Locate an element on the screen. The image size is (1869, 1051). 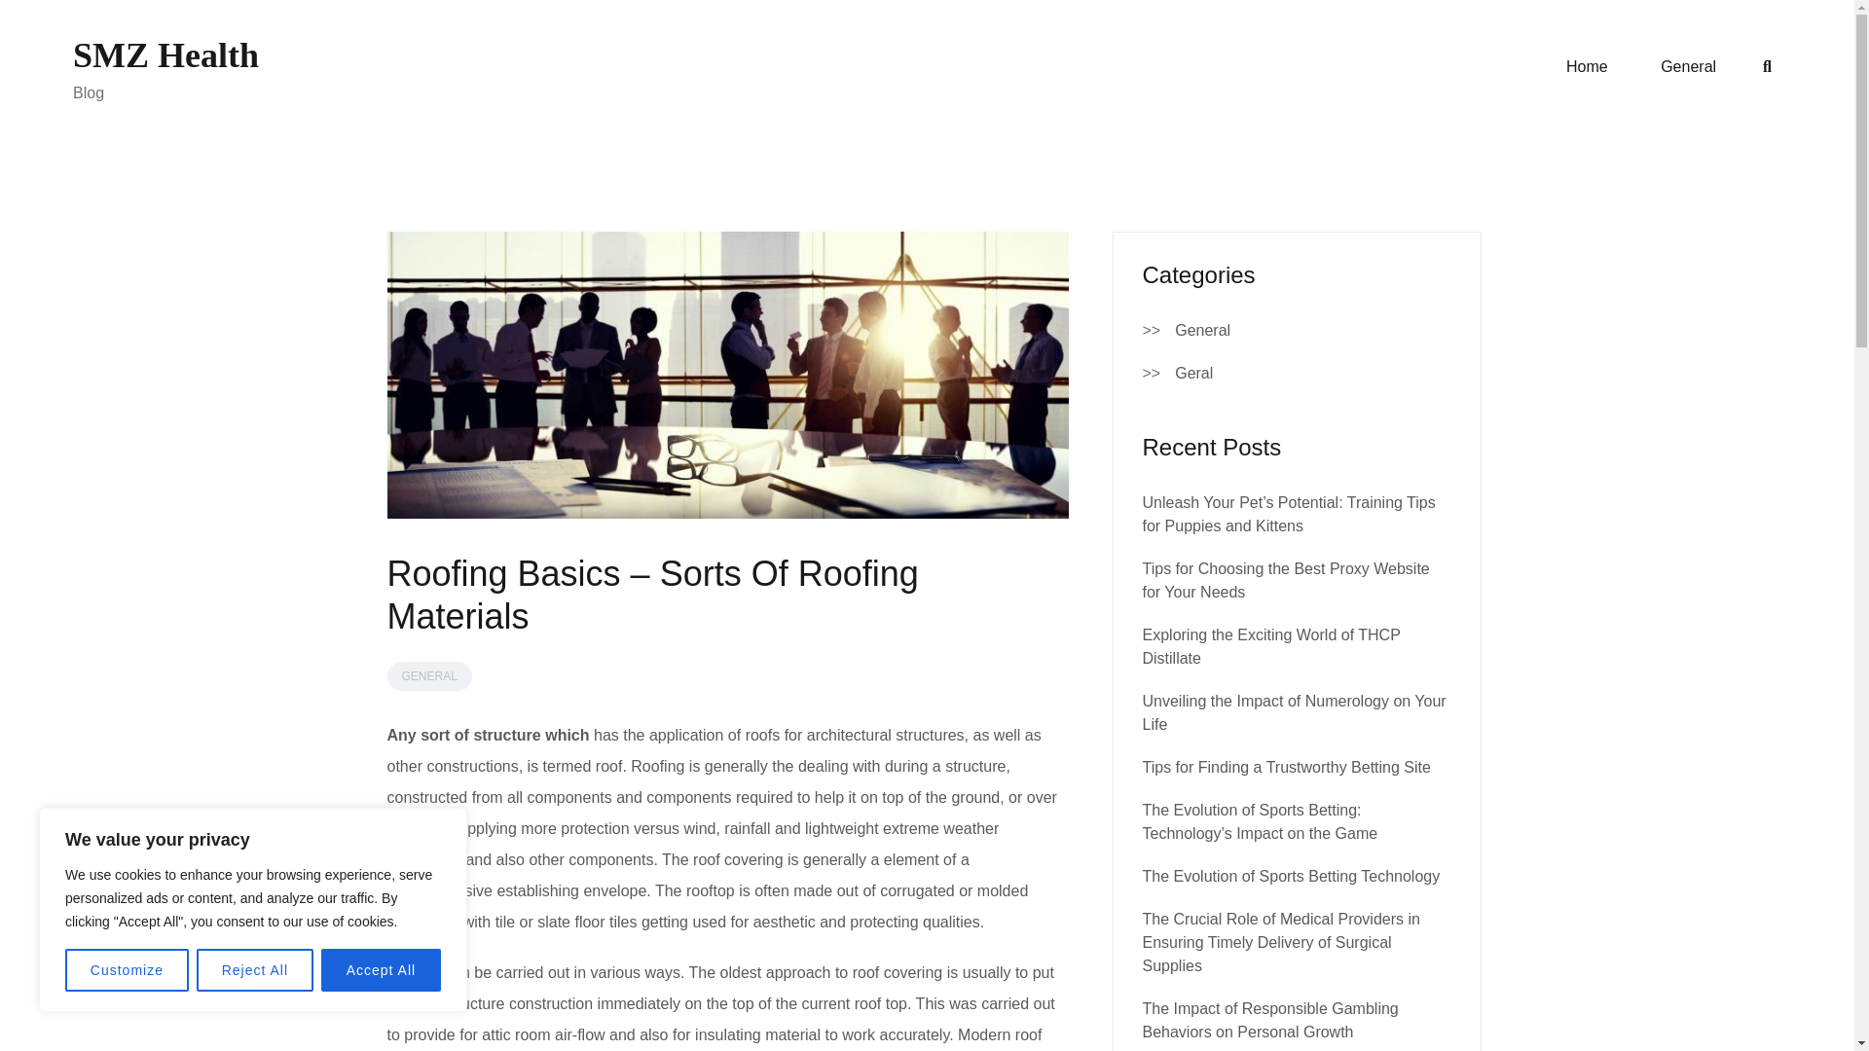
Home is located at coordinates (1587, 67).